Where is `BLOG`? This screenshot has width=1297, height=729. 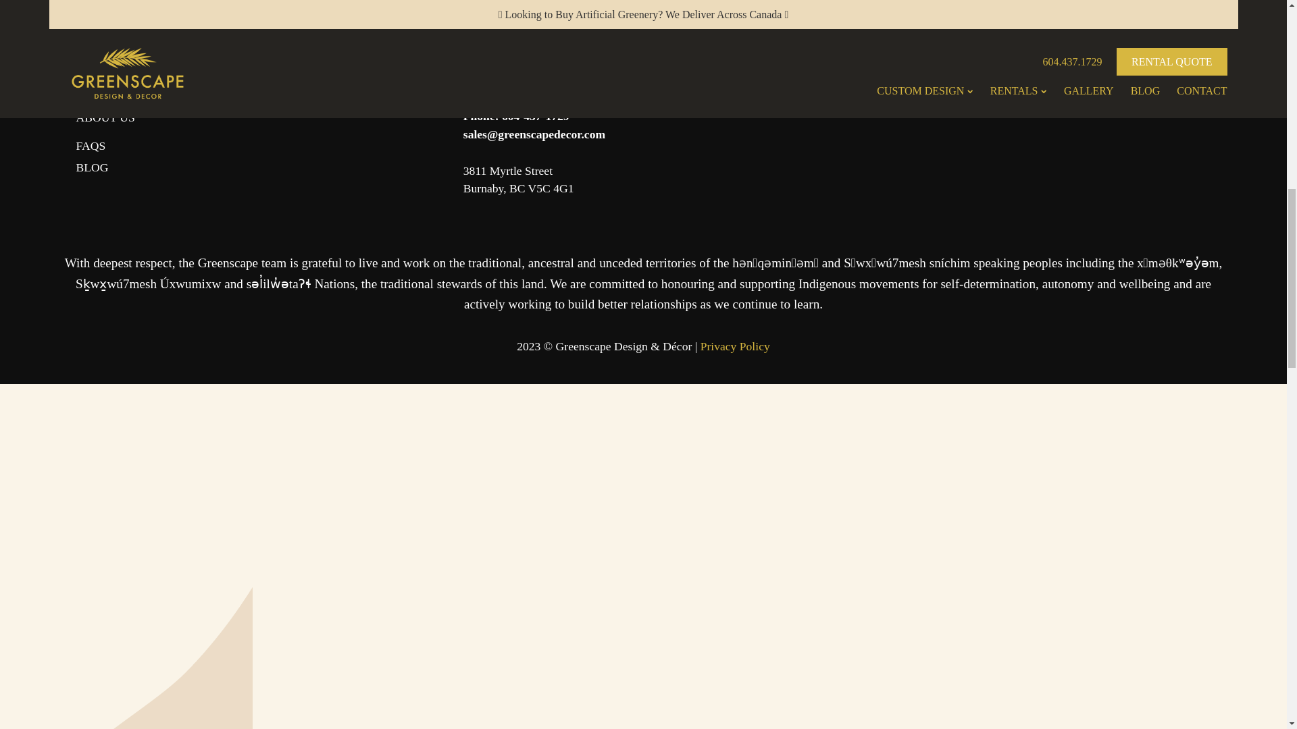
BLOG is located at coordinates (93, 167).